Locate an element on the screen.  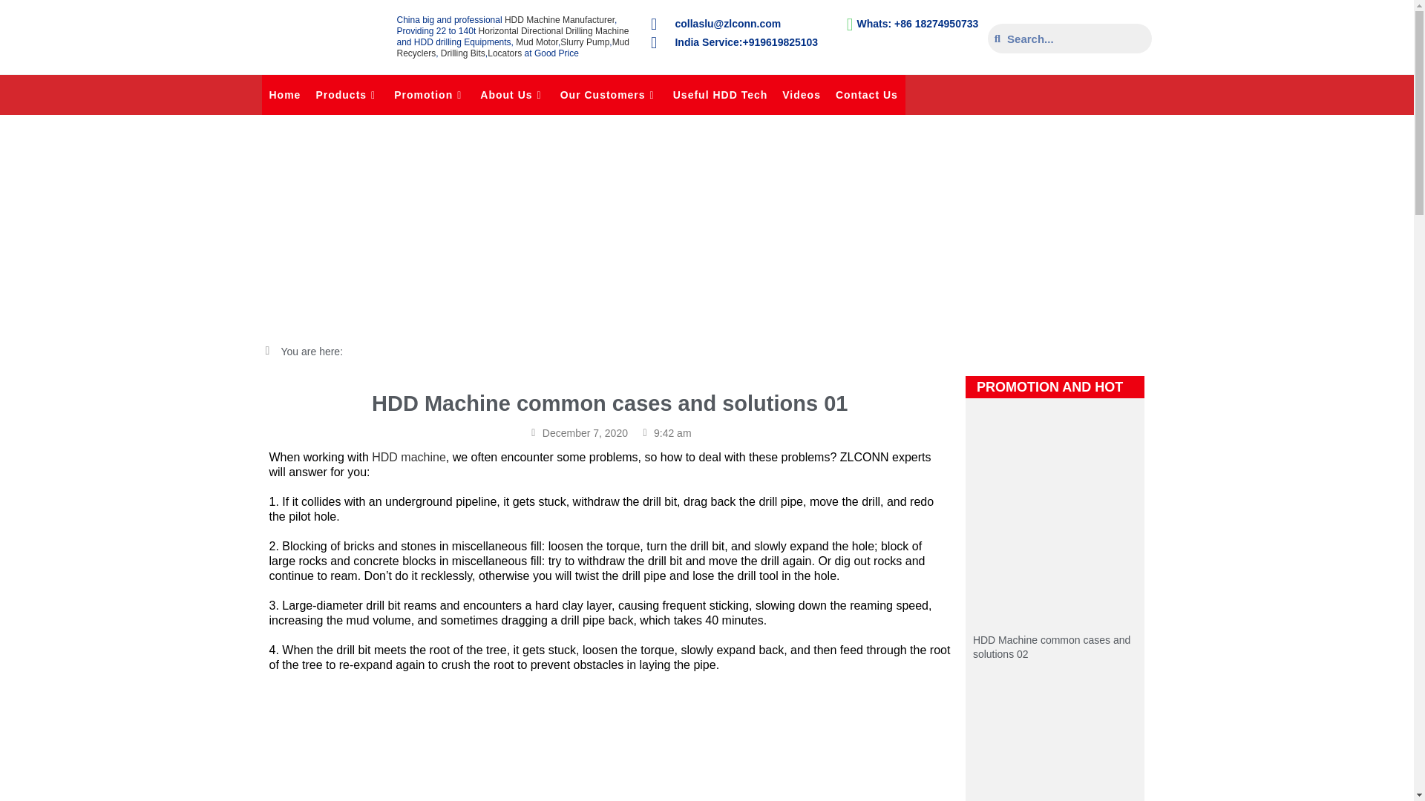
Slurry Pump is located at coordinates (585, 42).